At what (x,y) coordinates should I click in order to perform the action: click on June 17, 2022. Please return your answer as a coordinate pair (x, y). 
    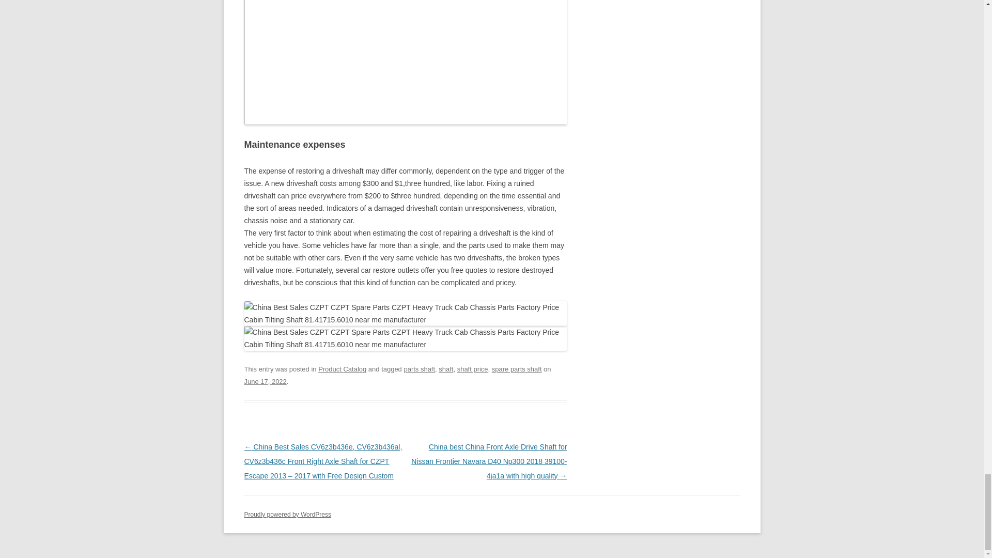
    Looking at the image, I should click on (265, 381).